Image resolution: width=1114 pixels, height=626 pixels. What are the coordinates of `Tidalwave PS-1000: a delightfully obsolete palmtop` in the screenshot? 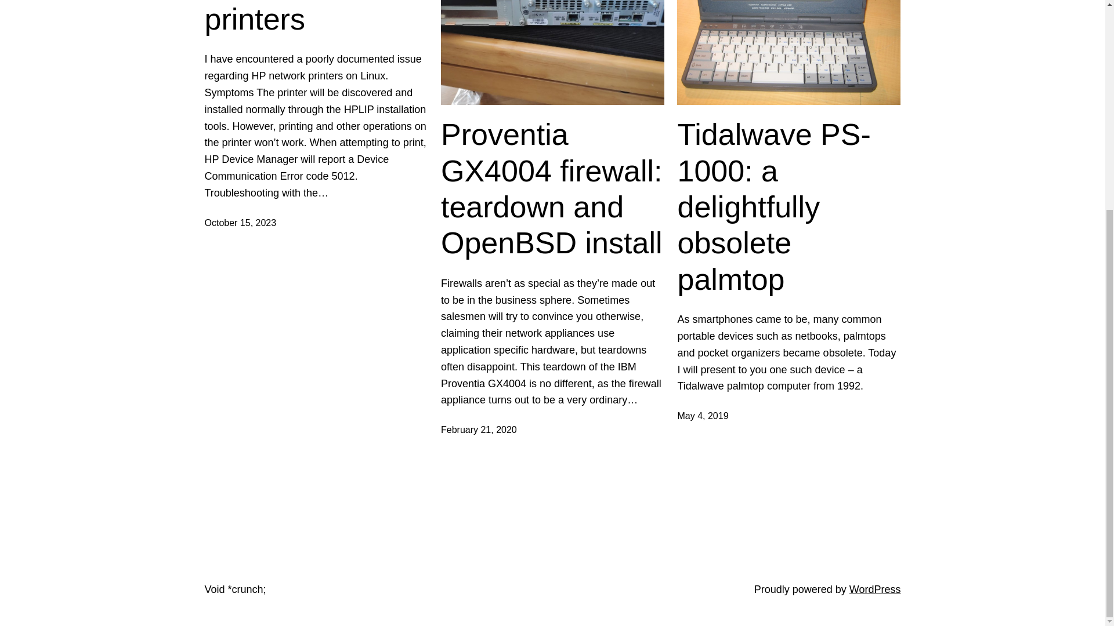 It's located at (789, 206).